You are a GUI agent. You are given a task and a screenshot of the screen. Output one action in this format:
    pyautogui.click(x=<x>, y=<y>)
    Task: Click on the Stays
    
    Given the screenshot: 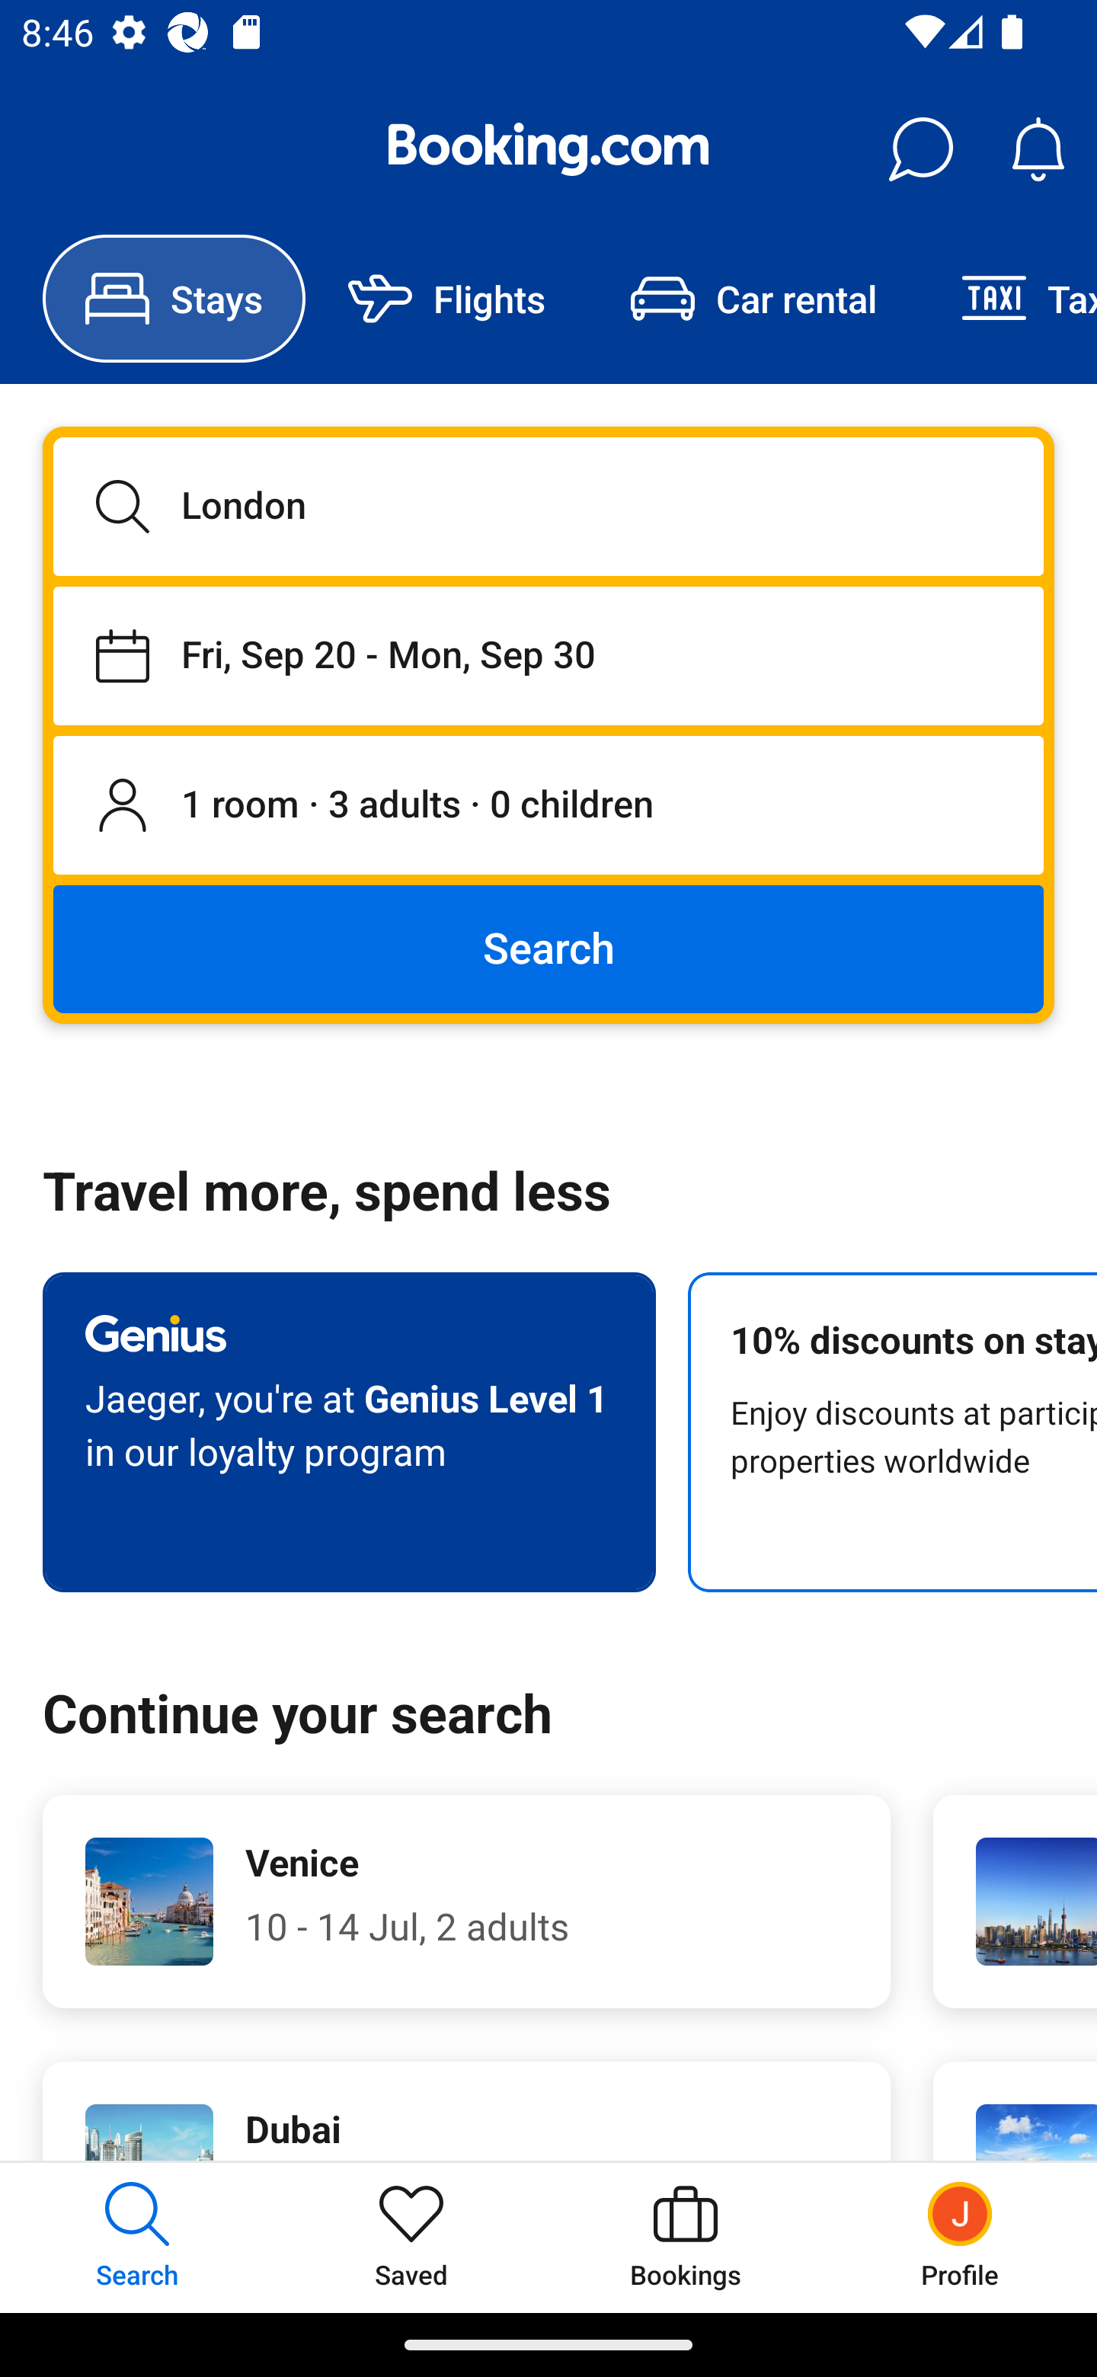 What is the action you would take?
    pyautogui.click(x=174, y=299)
    